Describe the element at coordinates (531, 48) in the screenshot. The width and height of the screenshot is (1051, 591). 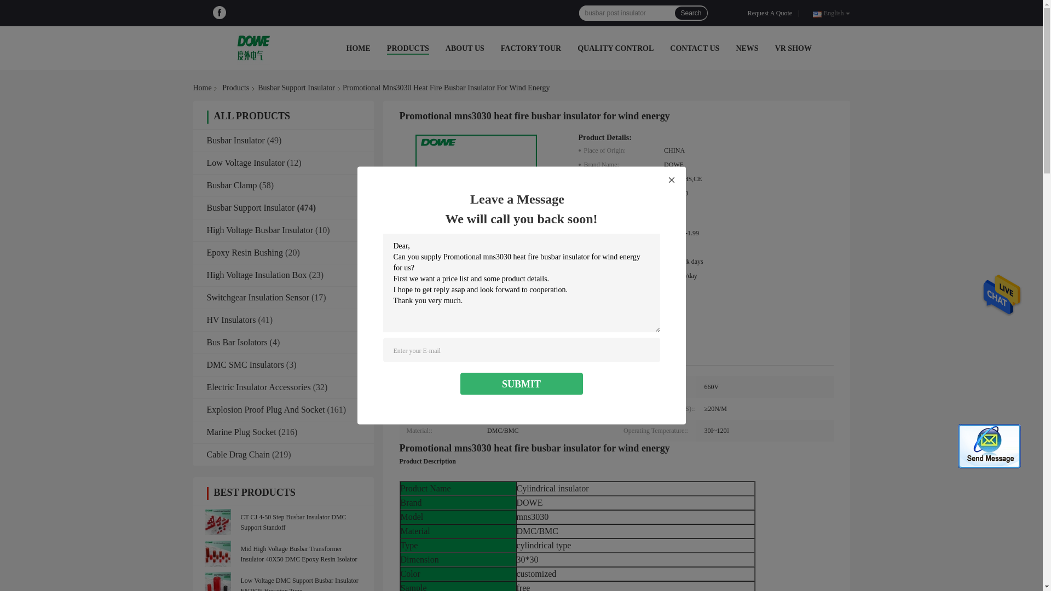
I see `FACTORY TOUR` at that location.